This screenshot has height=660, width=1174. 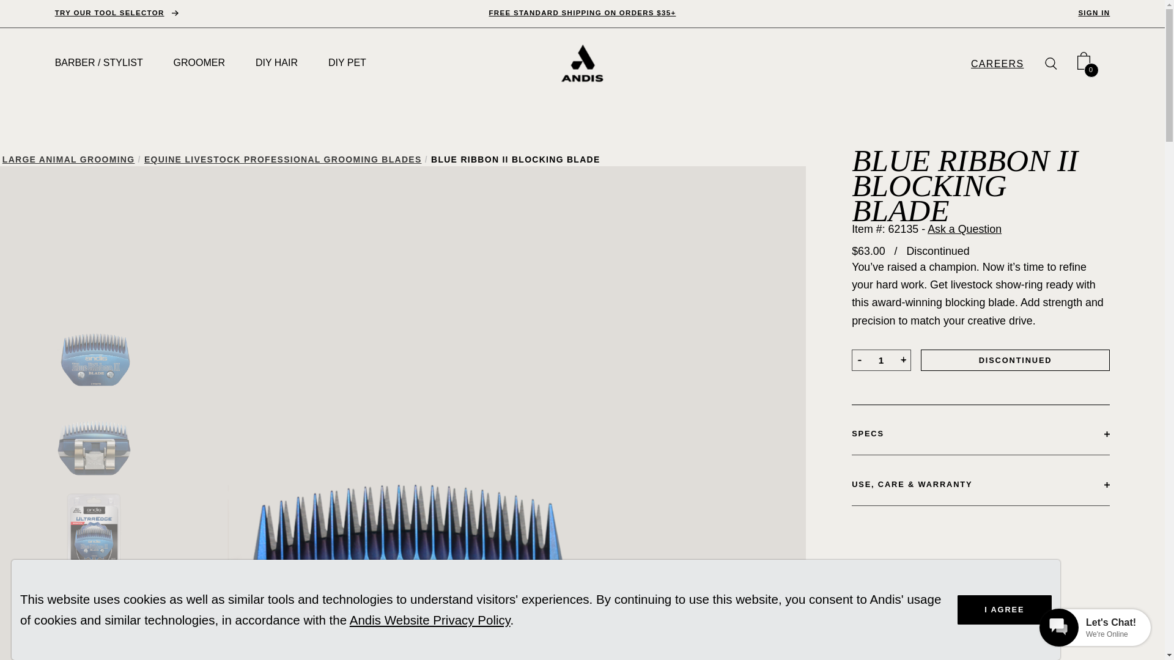 I want to click on GROOMER, so click(x=199, y=62).